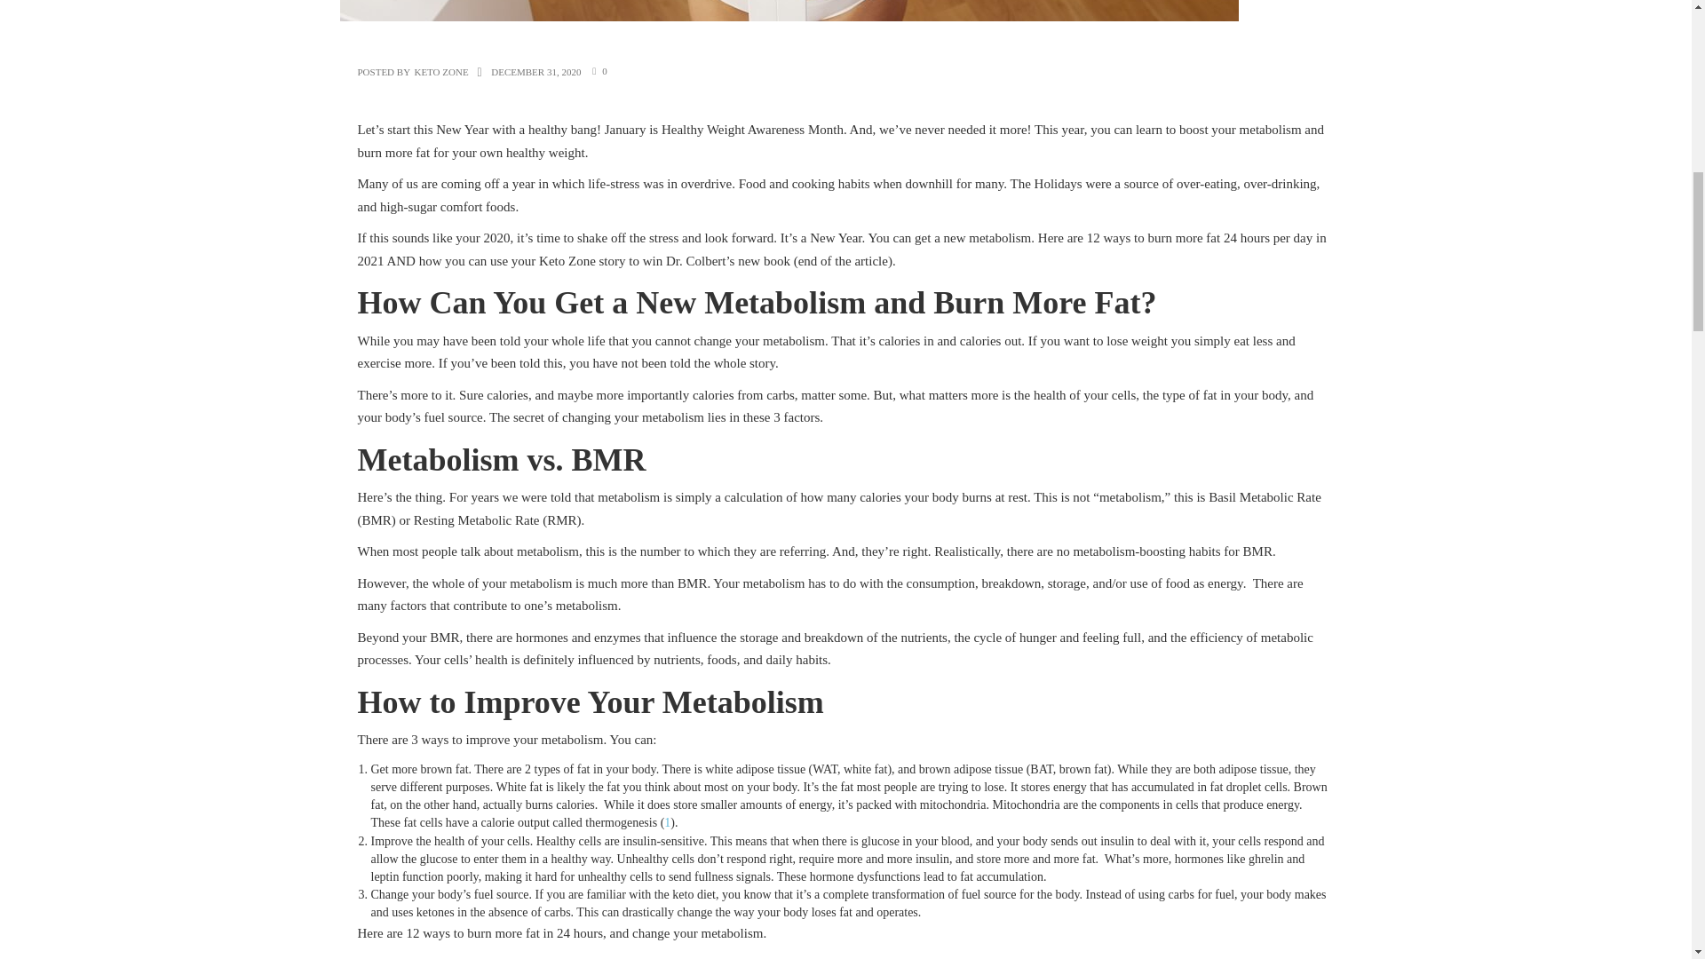 The height and width of the screenshot is (959, 1705). I want to click on Posts by Keto Zone, so click(440, 72).